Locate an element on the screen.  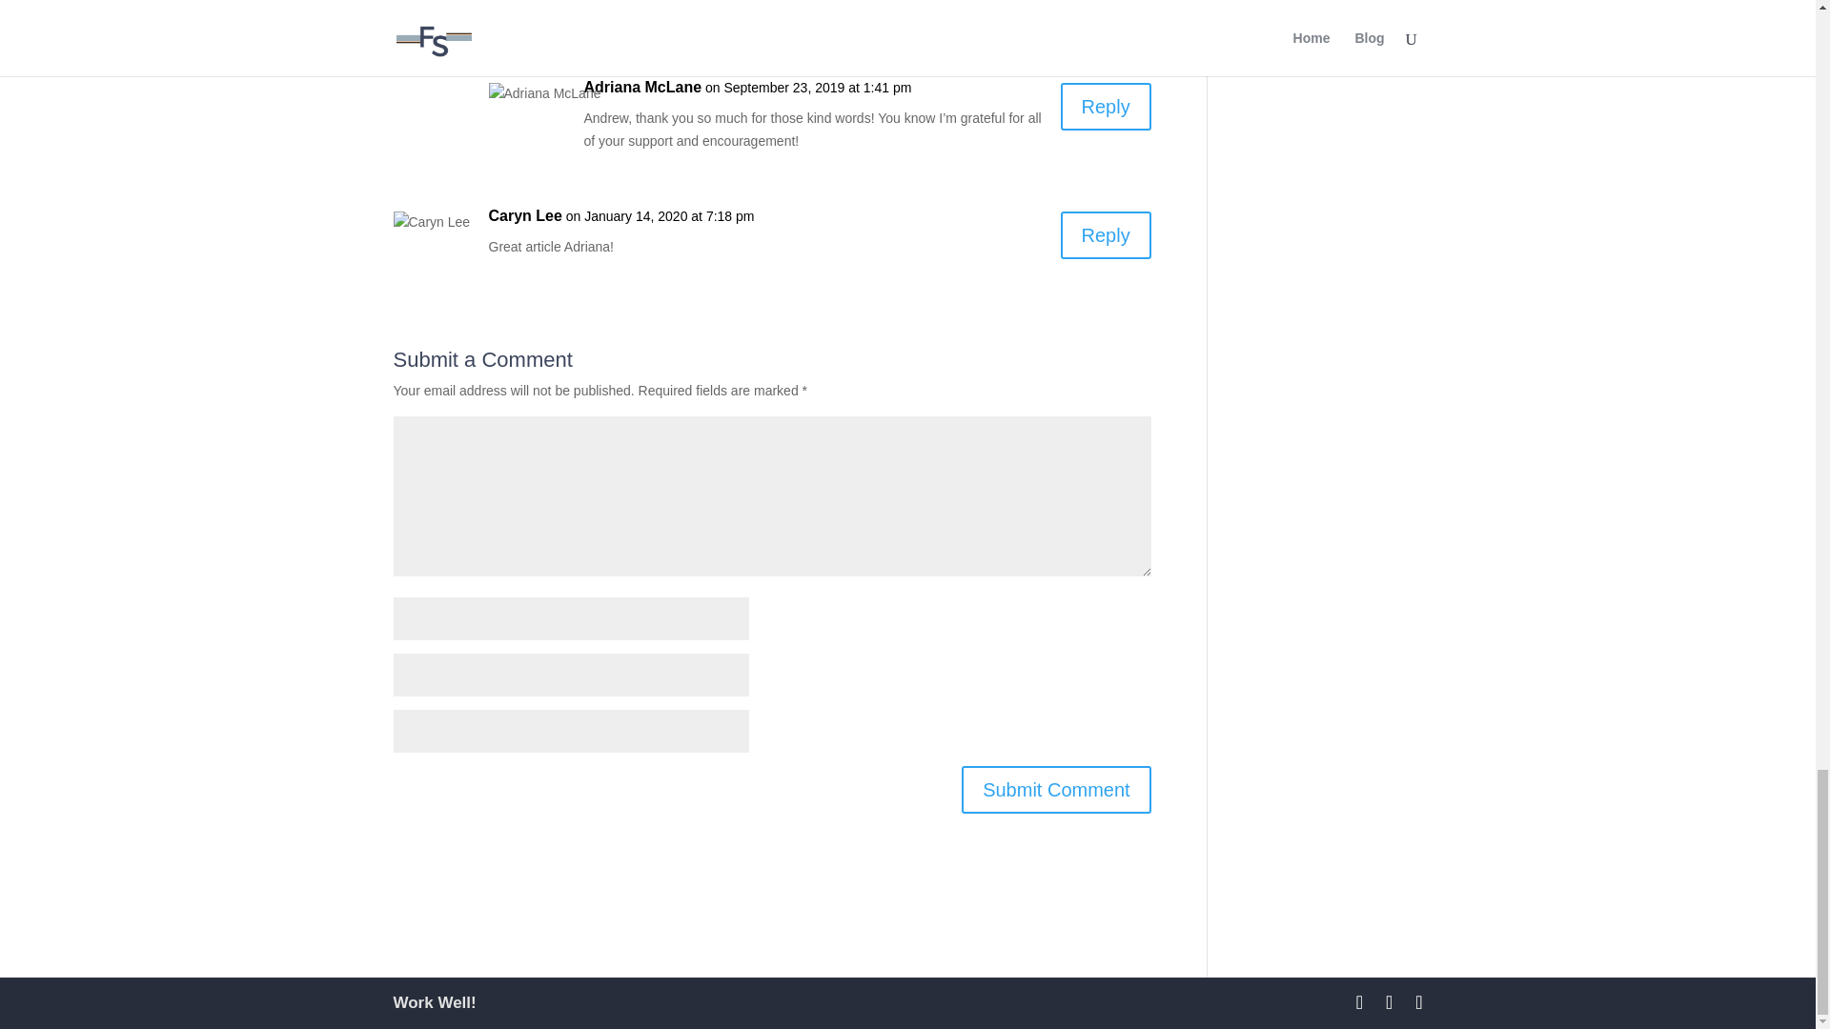
Reply is located at coordinates (1106, 107).